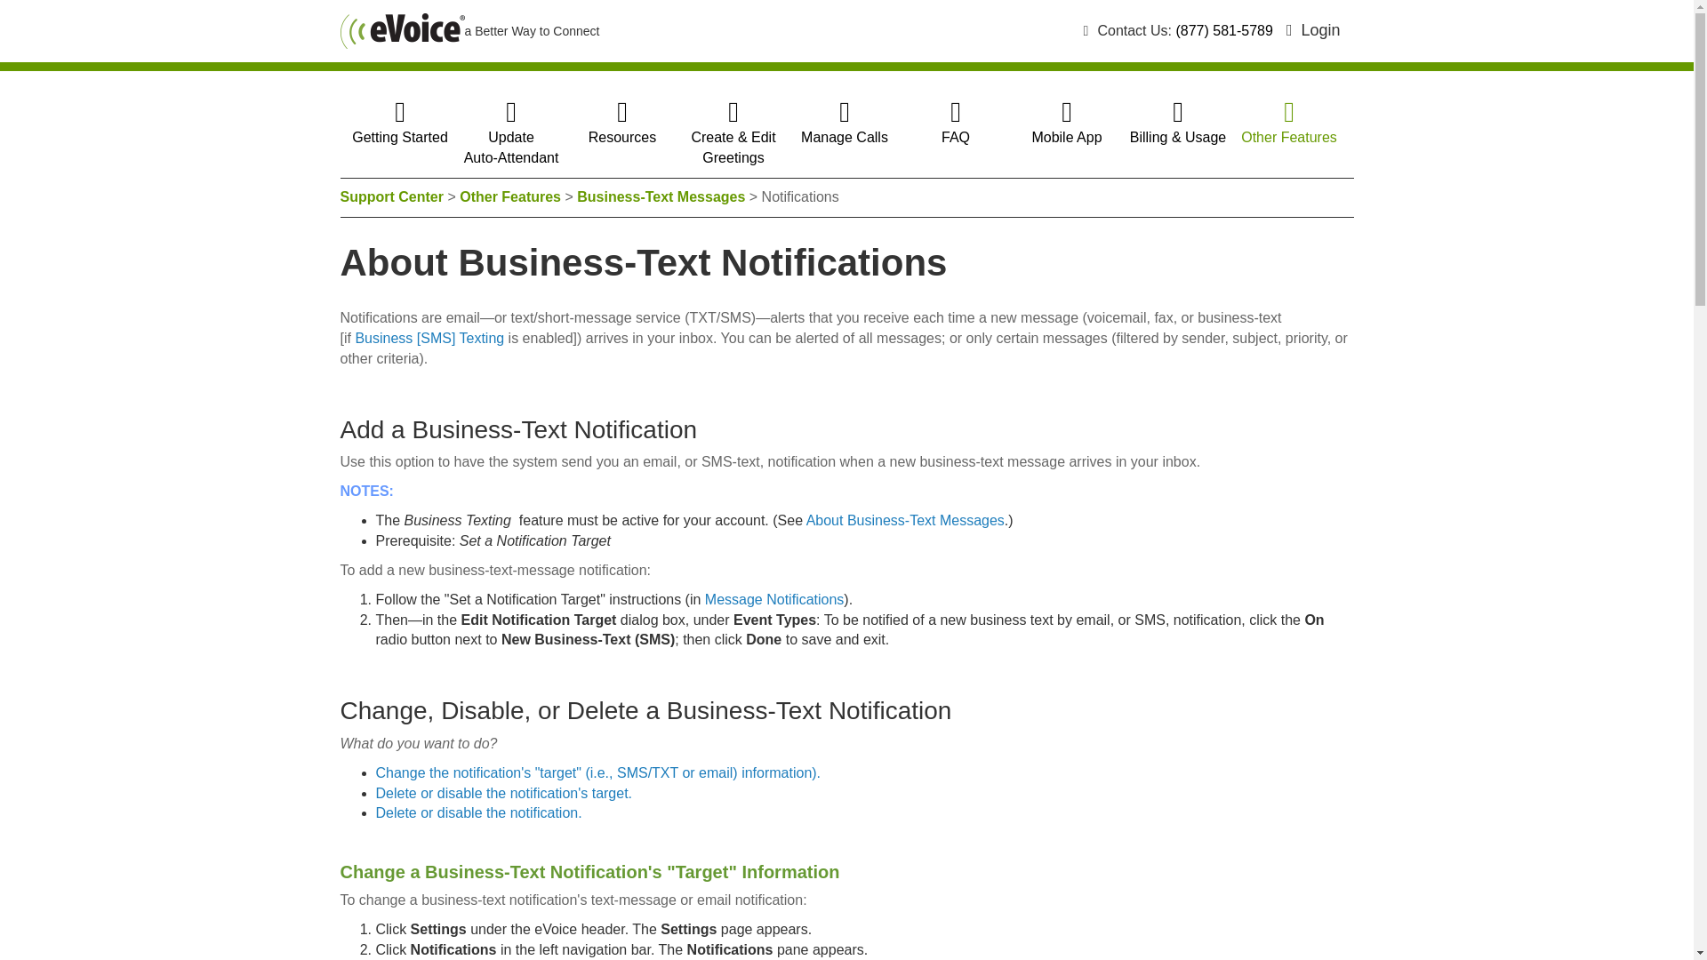  I want to click on Mobile App, so click(510, 196).